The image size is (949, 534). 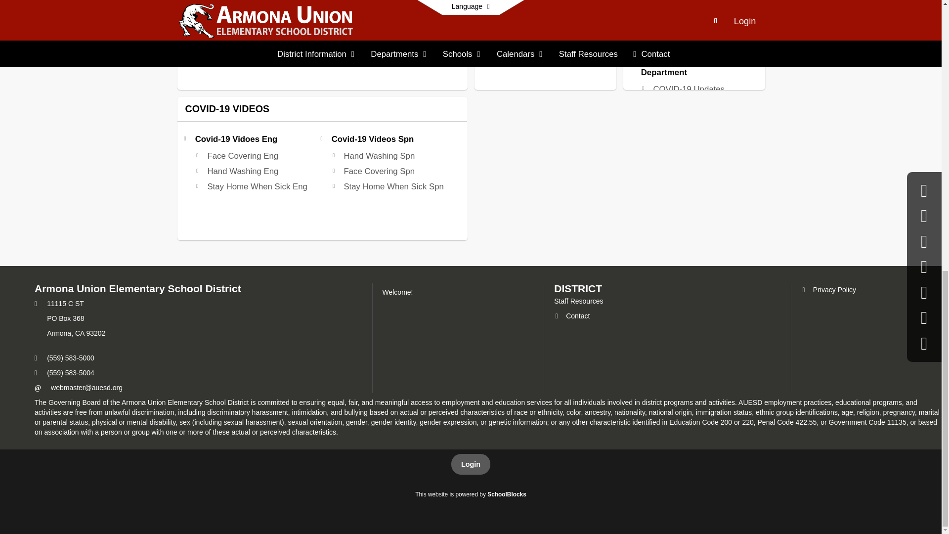 What do you see at coordinates (828, 290) in the screenshot?
I see `Privacy Policy` at bounding box center [828, 290].